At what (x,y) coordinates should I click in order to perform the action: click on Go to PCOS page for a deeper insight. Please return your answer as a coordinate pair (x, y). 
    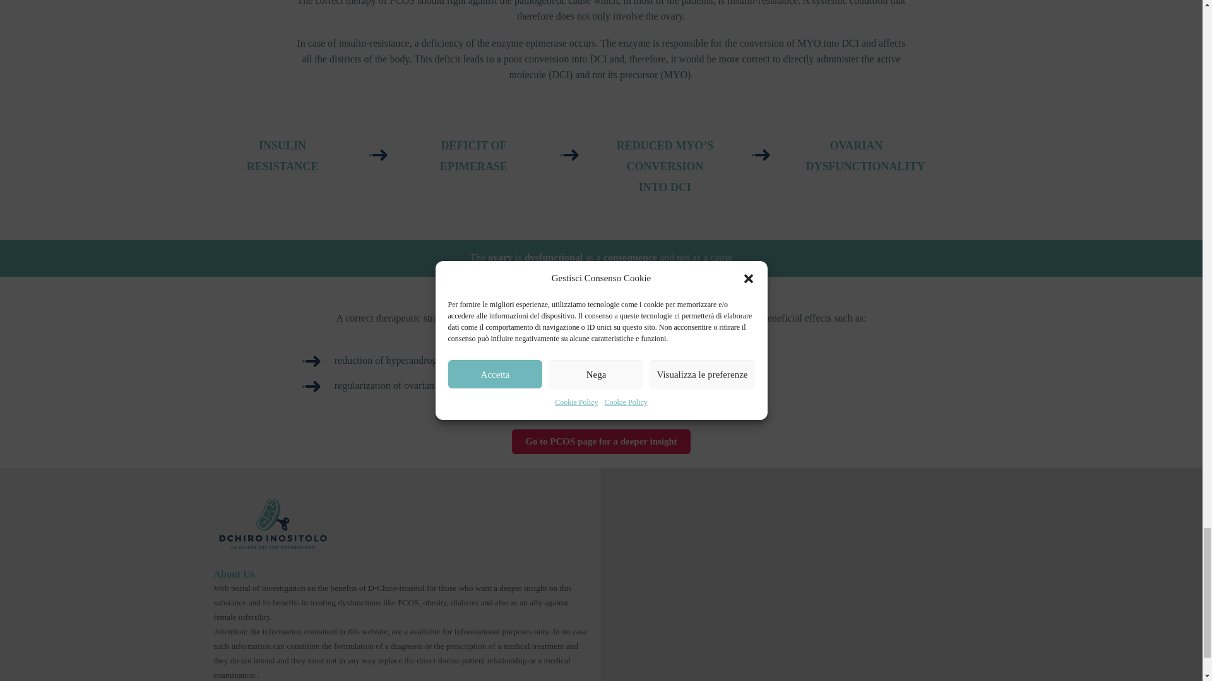
    Looking at the image, I should click on (601, 441).